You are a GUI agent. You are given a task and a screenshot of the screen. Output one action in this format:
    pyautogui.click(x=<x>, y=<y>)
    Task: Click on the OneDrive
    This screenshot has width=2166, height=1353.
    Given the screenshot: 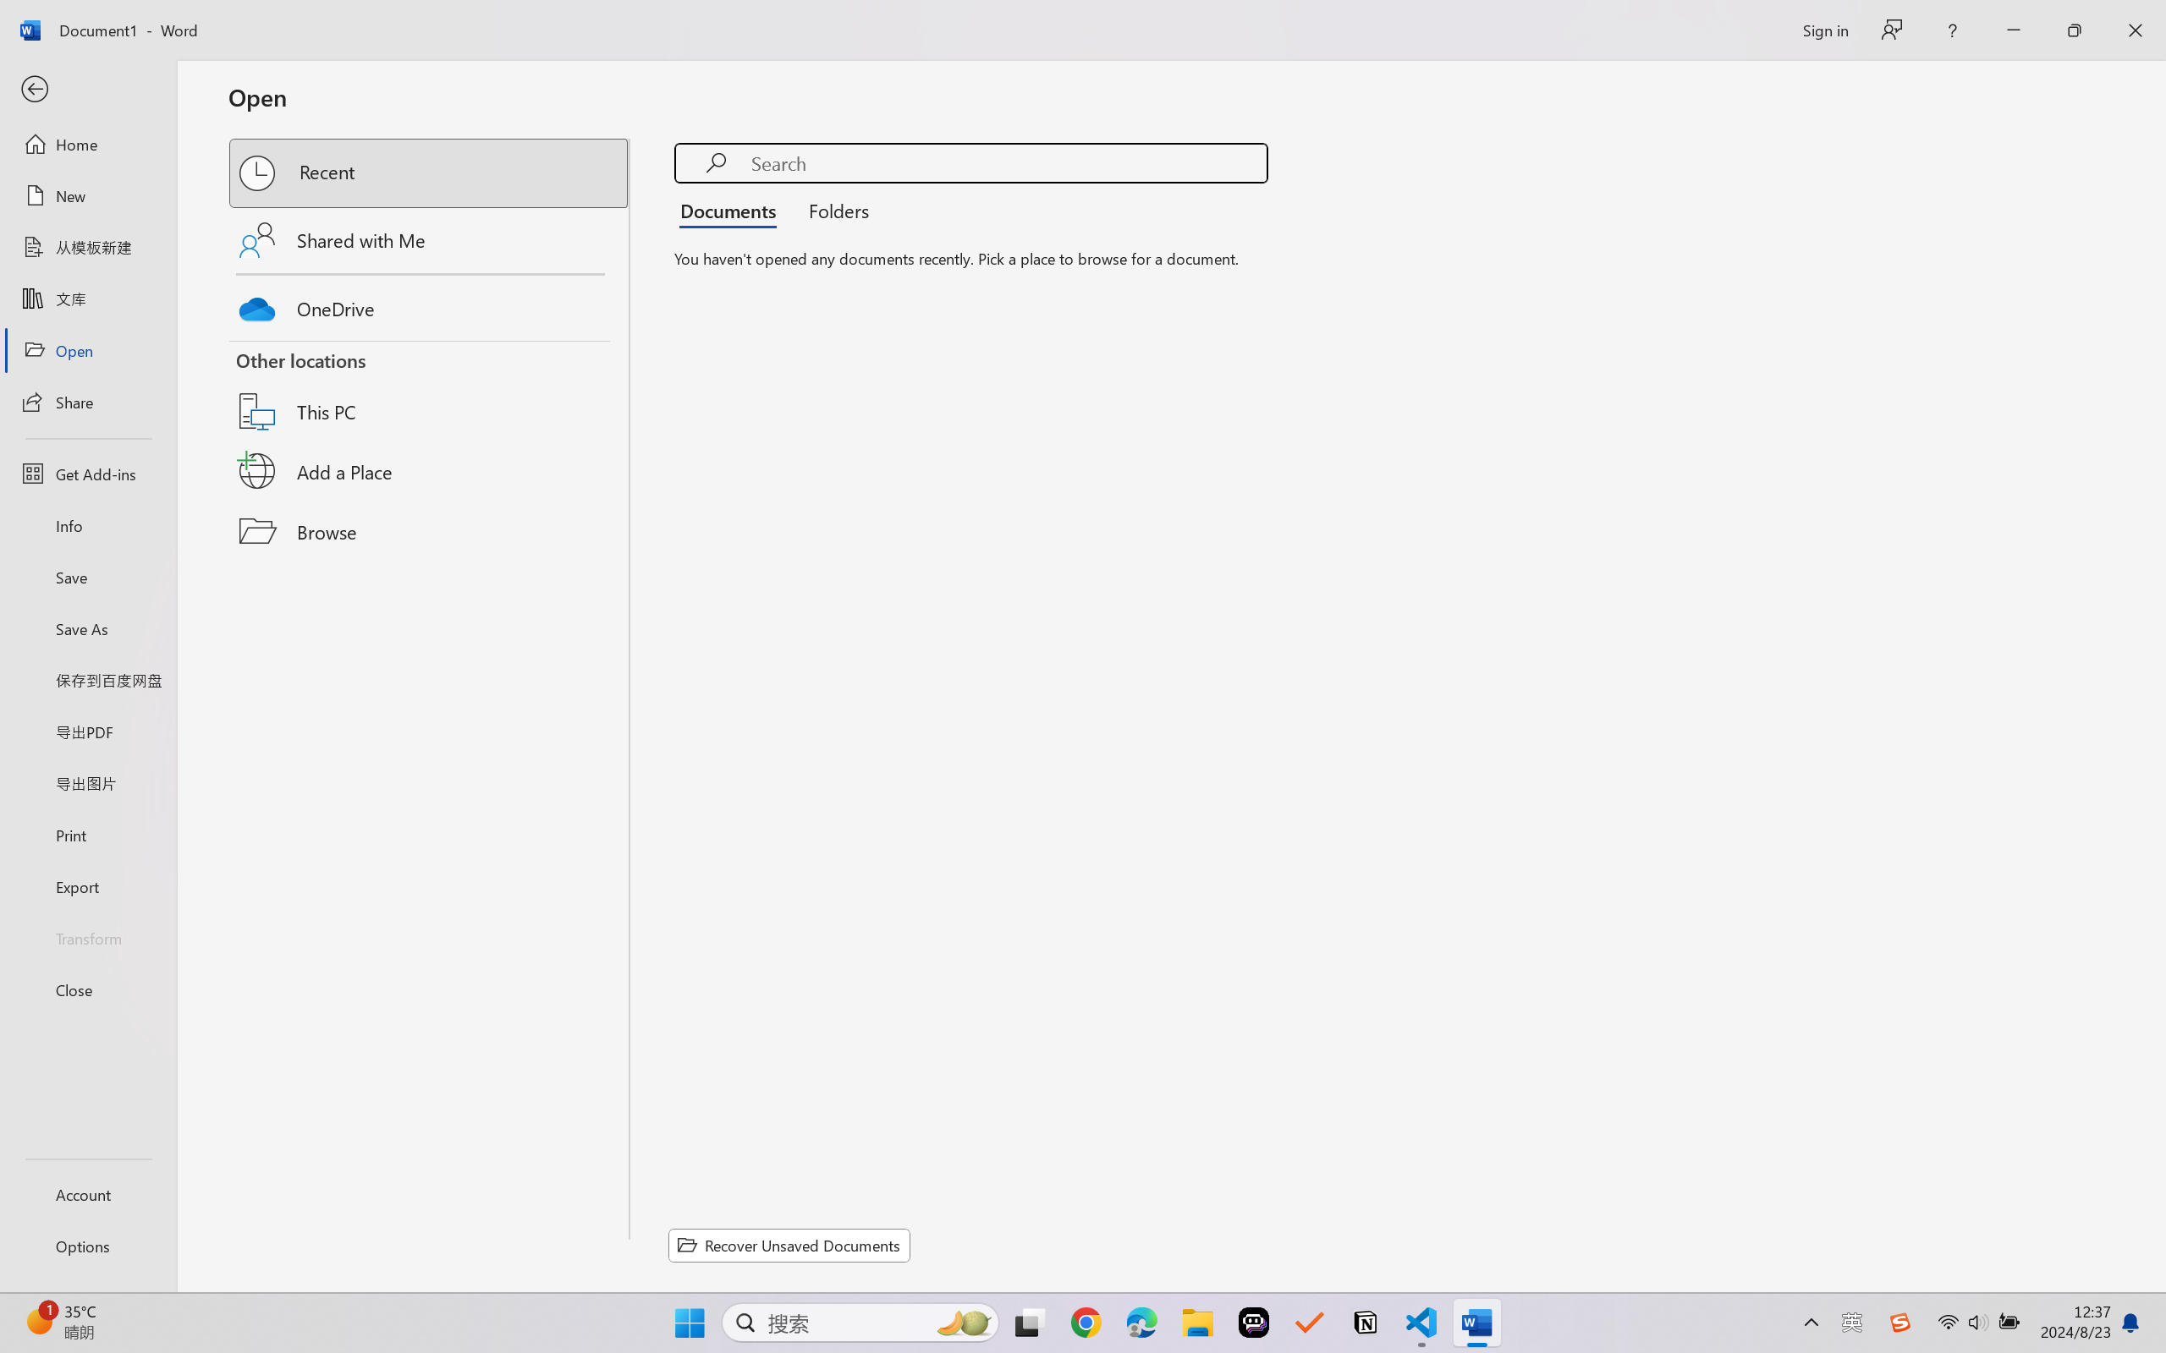 What is the action you would take?
    pyautogui.click(x=430, y=304)
    